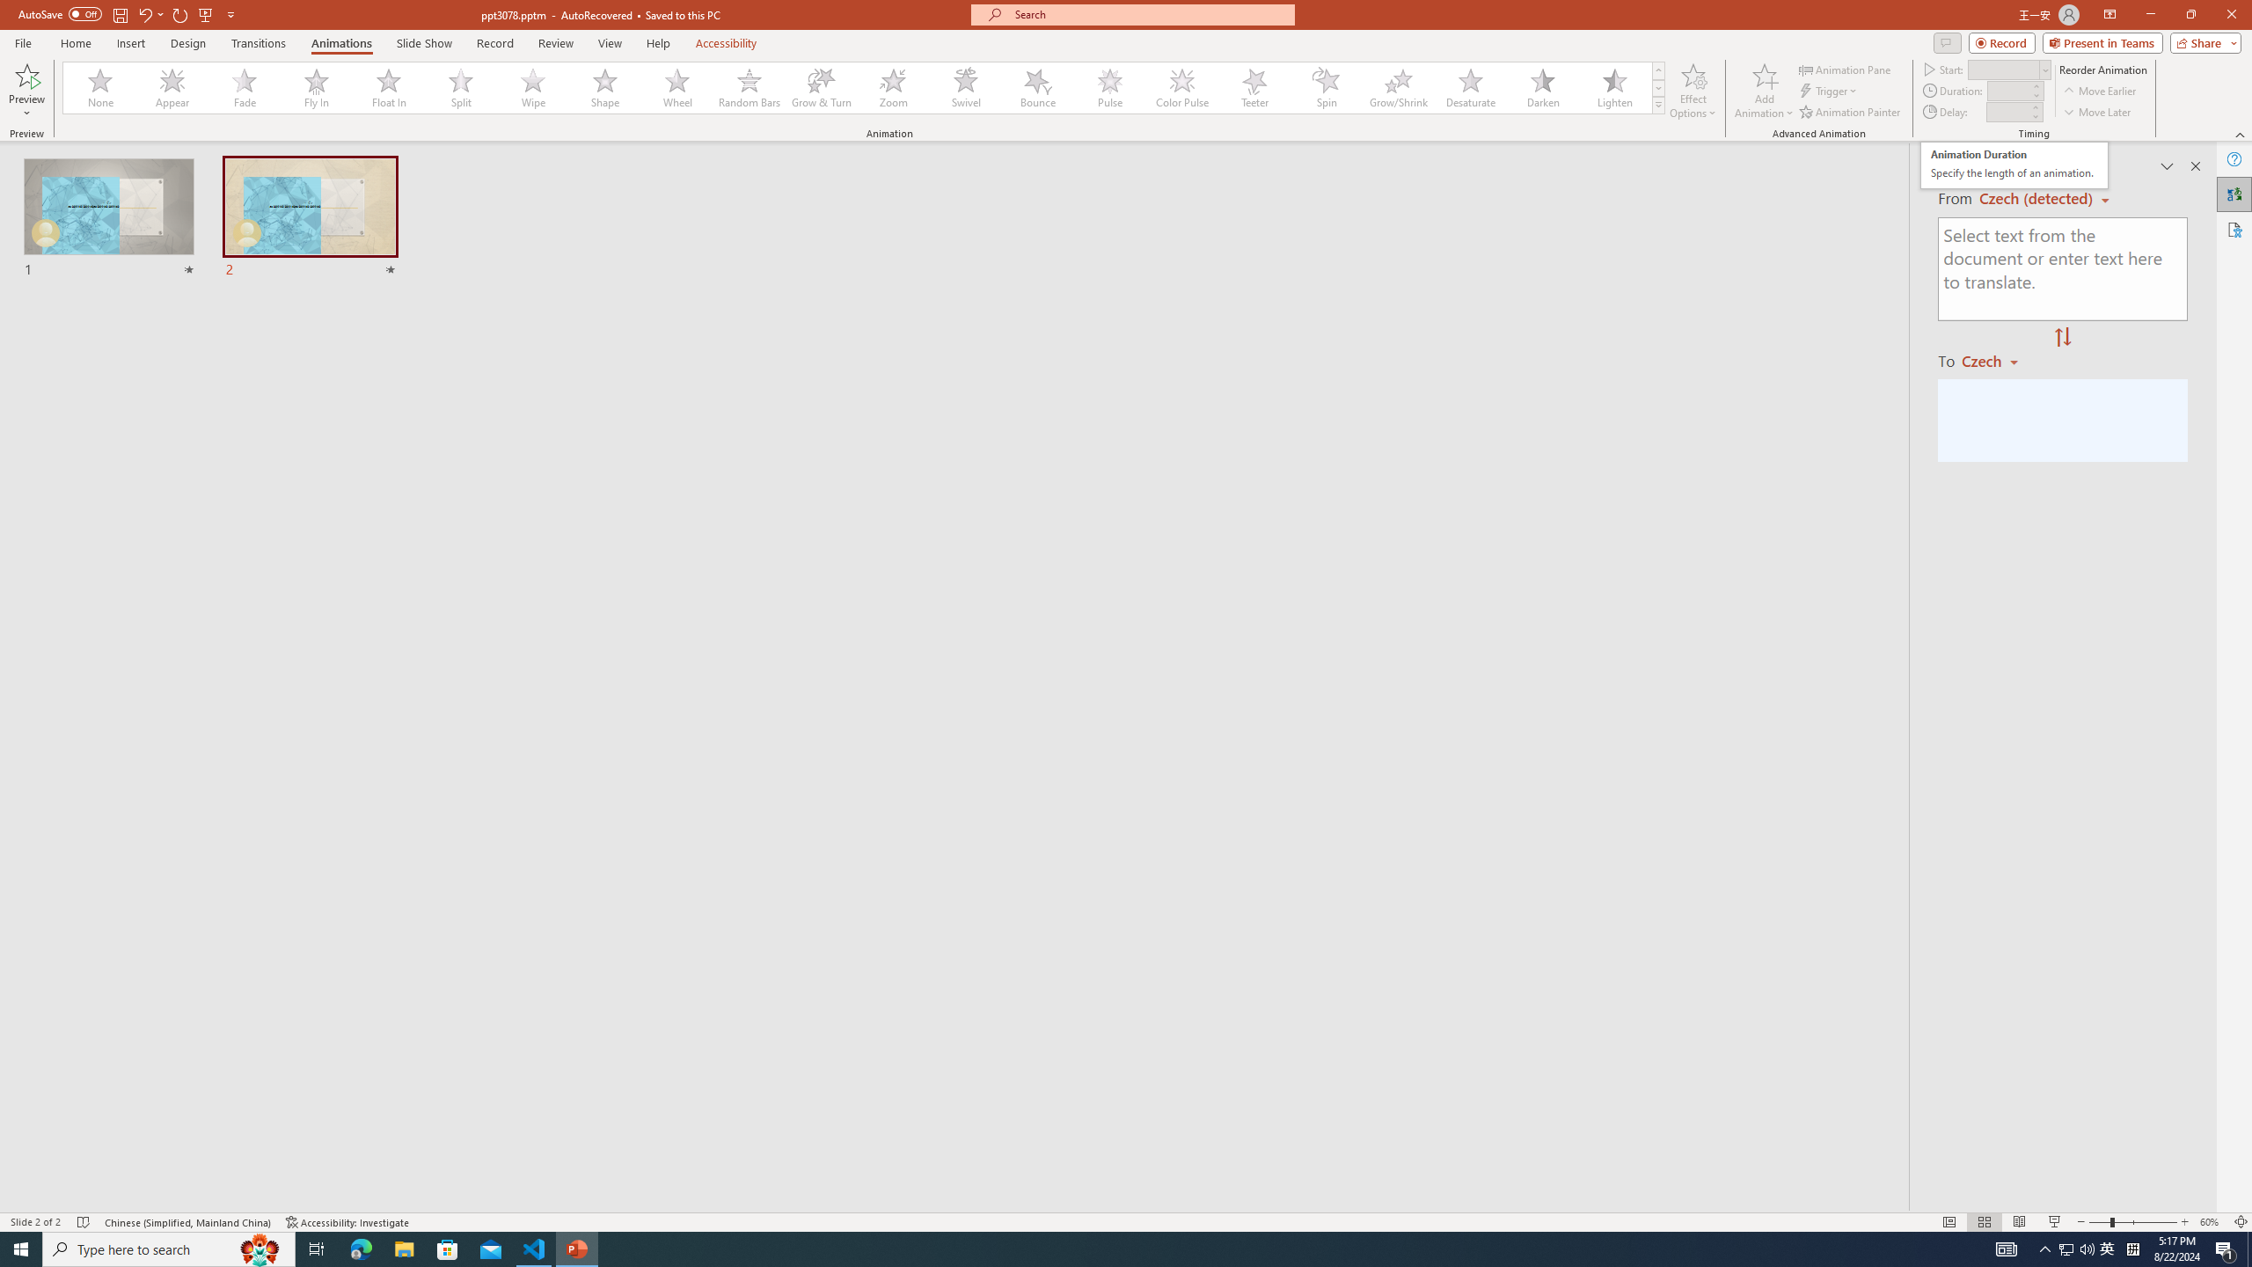  What do you see at coordinates (822, 88) in the screenshot?
I see `Grow & Turn` at bounding box center [822, 88].